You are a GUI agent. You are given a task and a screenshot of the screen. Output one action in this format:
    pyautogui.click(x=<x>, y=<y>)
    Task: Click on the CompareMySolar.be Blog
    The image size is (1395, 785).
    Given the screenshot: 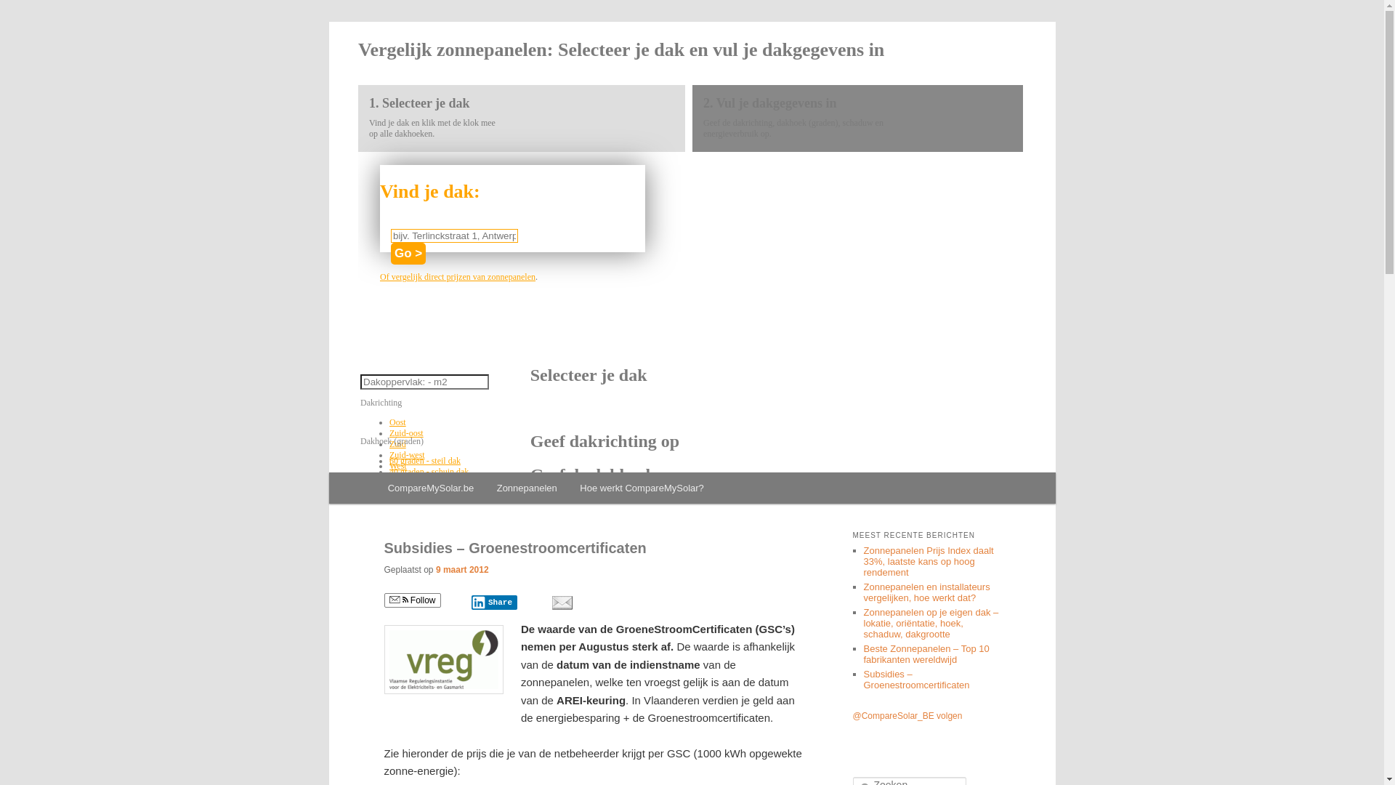 What is the action you would take?
    pyautogui.click(x=516, y=74)
    